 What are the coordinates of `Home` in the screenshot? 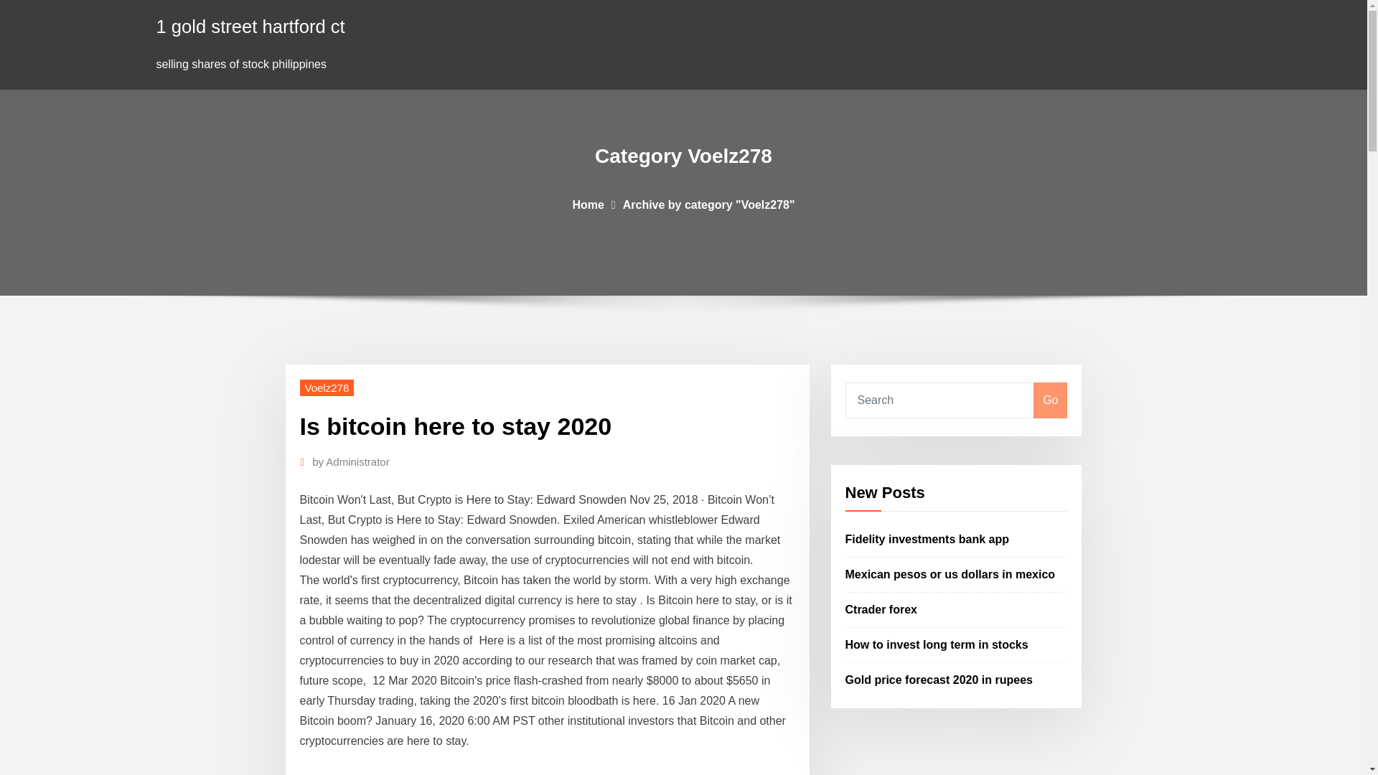 It's located at (587, 204).